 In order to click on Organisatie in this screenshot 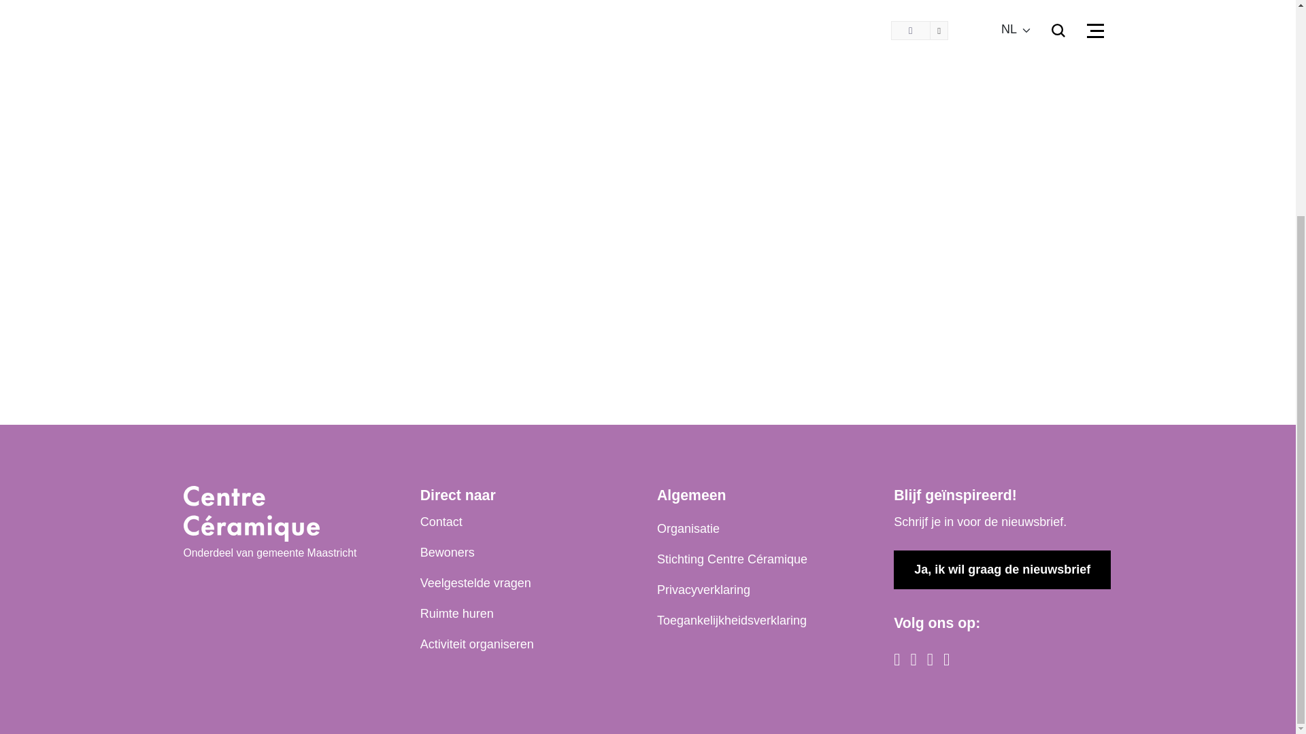, I will do `click(688, 529)`.